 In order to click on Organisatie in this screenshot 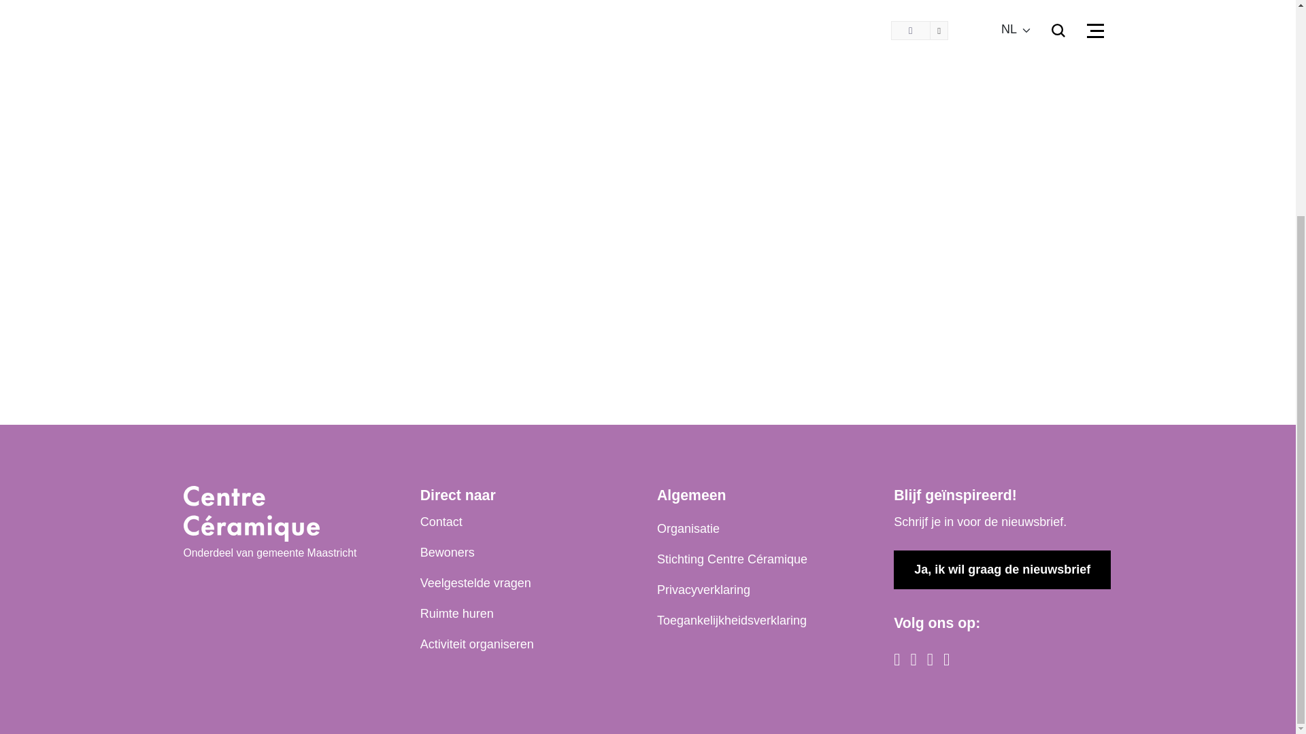, I will do `click(688, 529)`.